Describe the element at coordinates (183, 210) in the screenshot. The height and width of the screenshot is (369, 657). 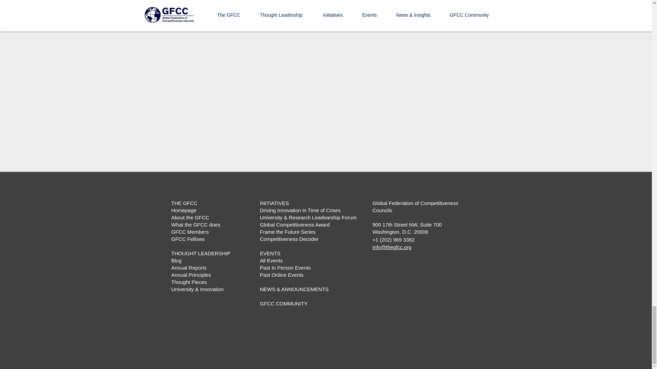
I see `Homepage` at that location.